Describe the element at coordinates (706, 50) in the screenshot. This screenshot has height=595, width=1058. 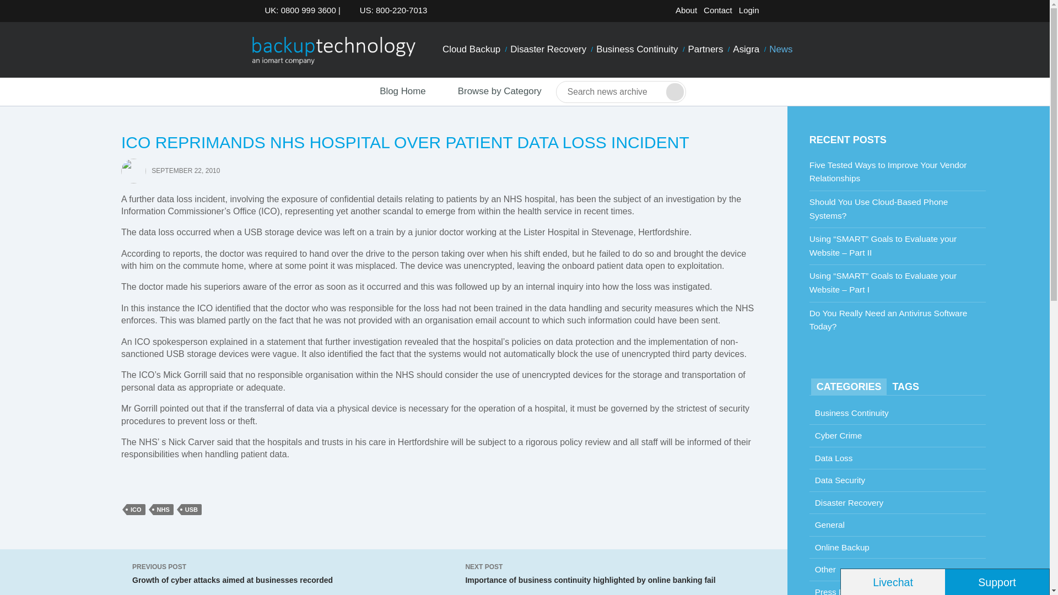
I see `Partners` at that location.